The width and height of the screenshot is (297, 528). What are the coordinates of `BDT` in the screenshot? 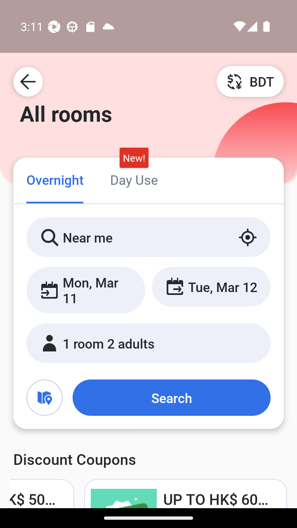 It's located at (250, 81).